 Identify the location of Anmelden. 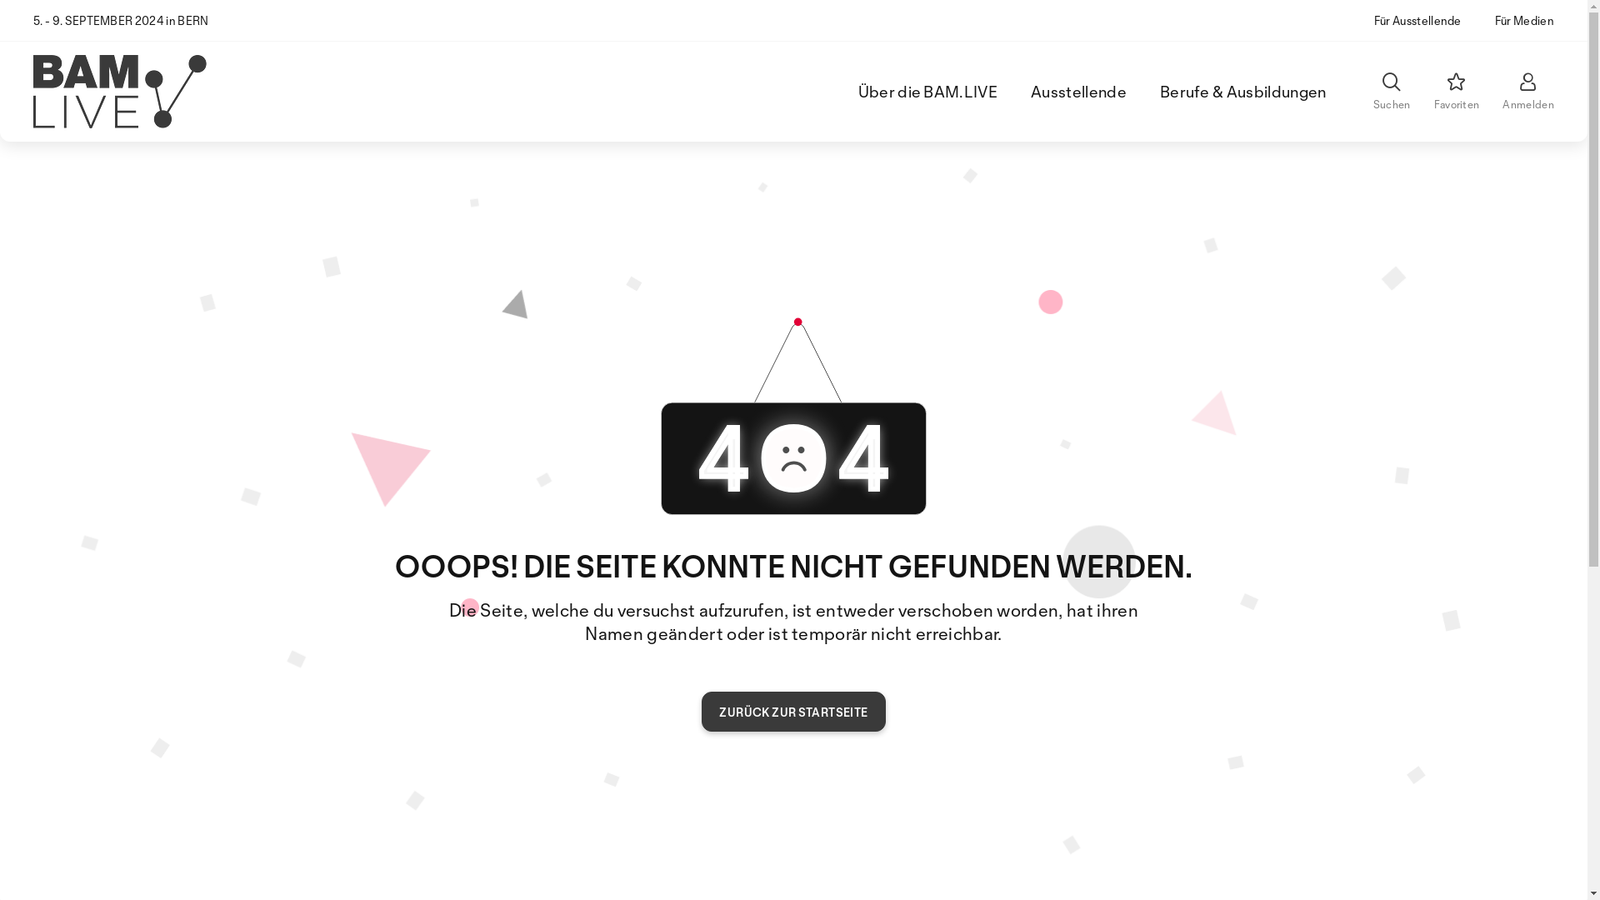
(1528, 92).